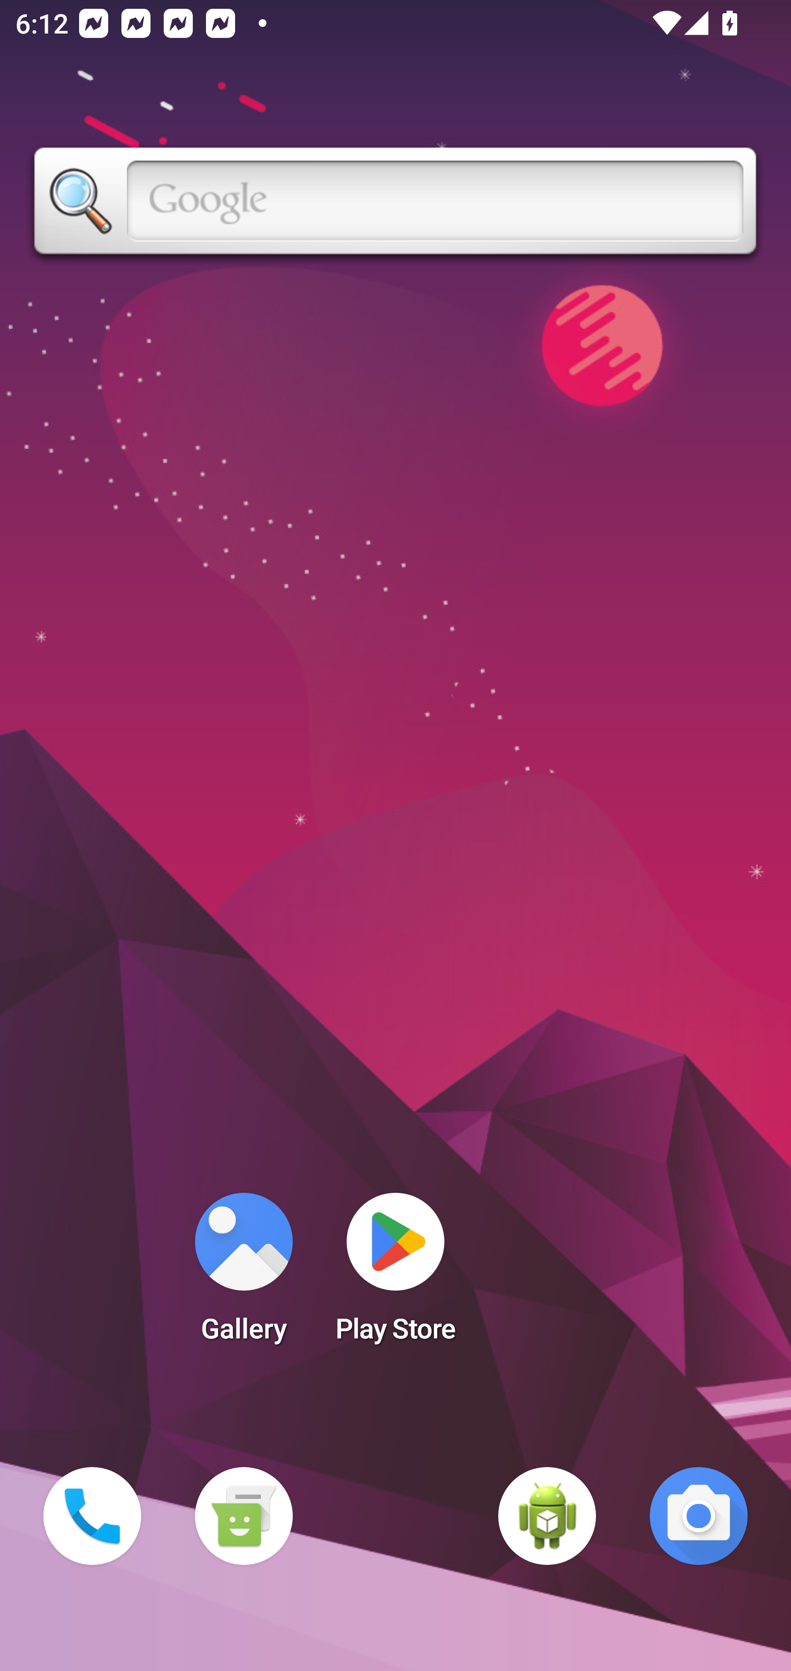 This screenshot has width=791, height=1671. Describe the element at coordinates (243, 1516) in the screenshot. I see `Messaging` at that location.